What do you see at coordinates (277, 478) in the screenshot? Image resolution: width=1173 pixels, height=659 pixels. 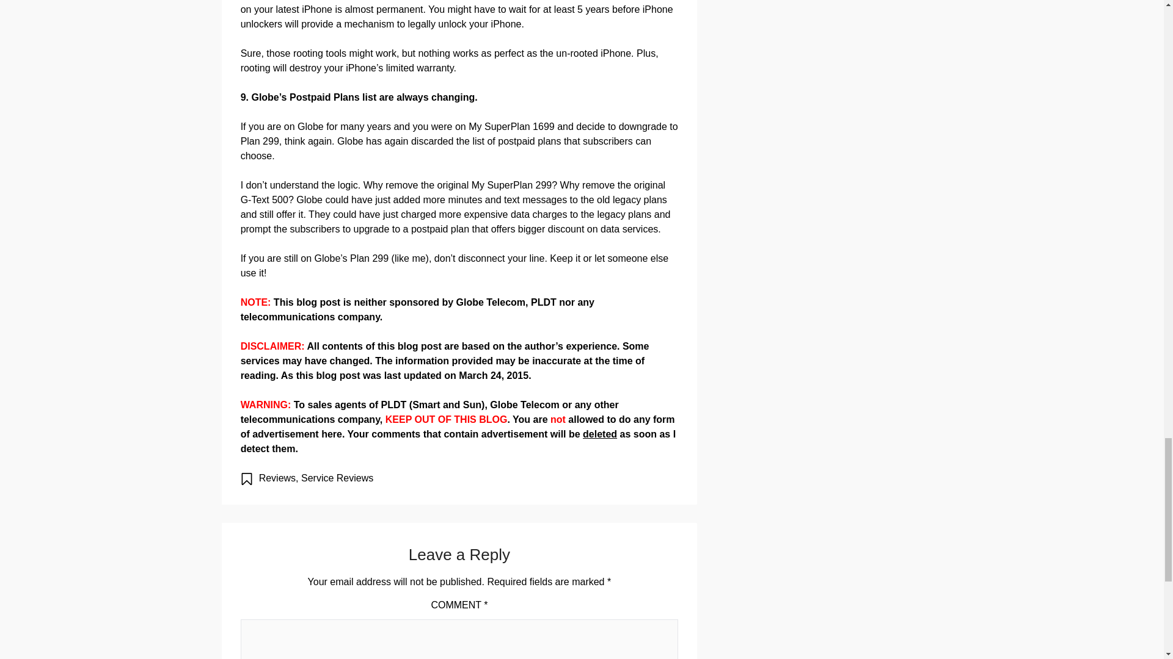 I see `Reviews` at bounding box center [277, 478].